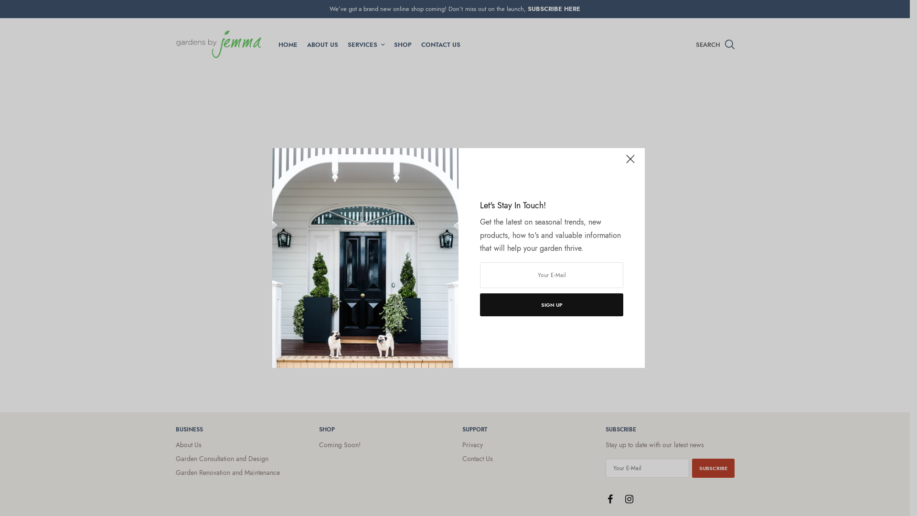 Image resolution: width=917 pixels, height=516 pixels. Describe the element at coordinates (219, 44) in the screenshot. I see `Gardens By Jemma | Brisbane Garden Design and Maintenance` at that location.